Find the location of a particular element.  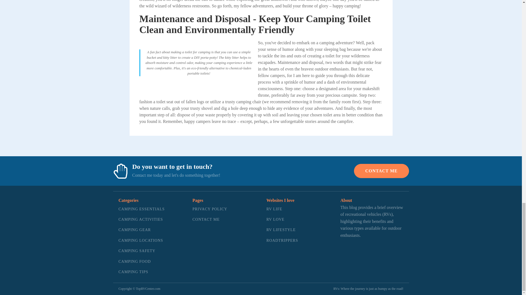

CAMPING FOOD is located at coordinates (141, 262).